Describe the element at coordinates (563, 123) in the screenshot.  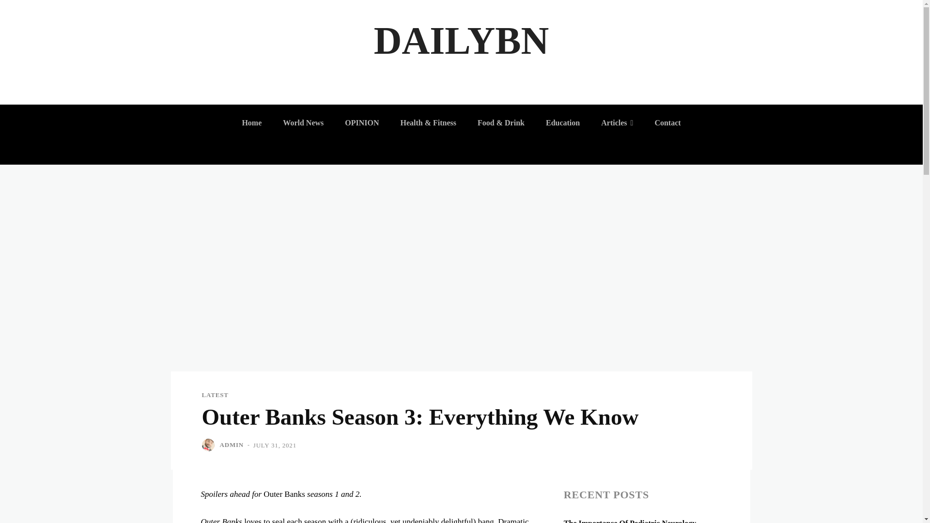
I see `Education` at that location.